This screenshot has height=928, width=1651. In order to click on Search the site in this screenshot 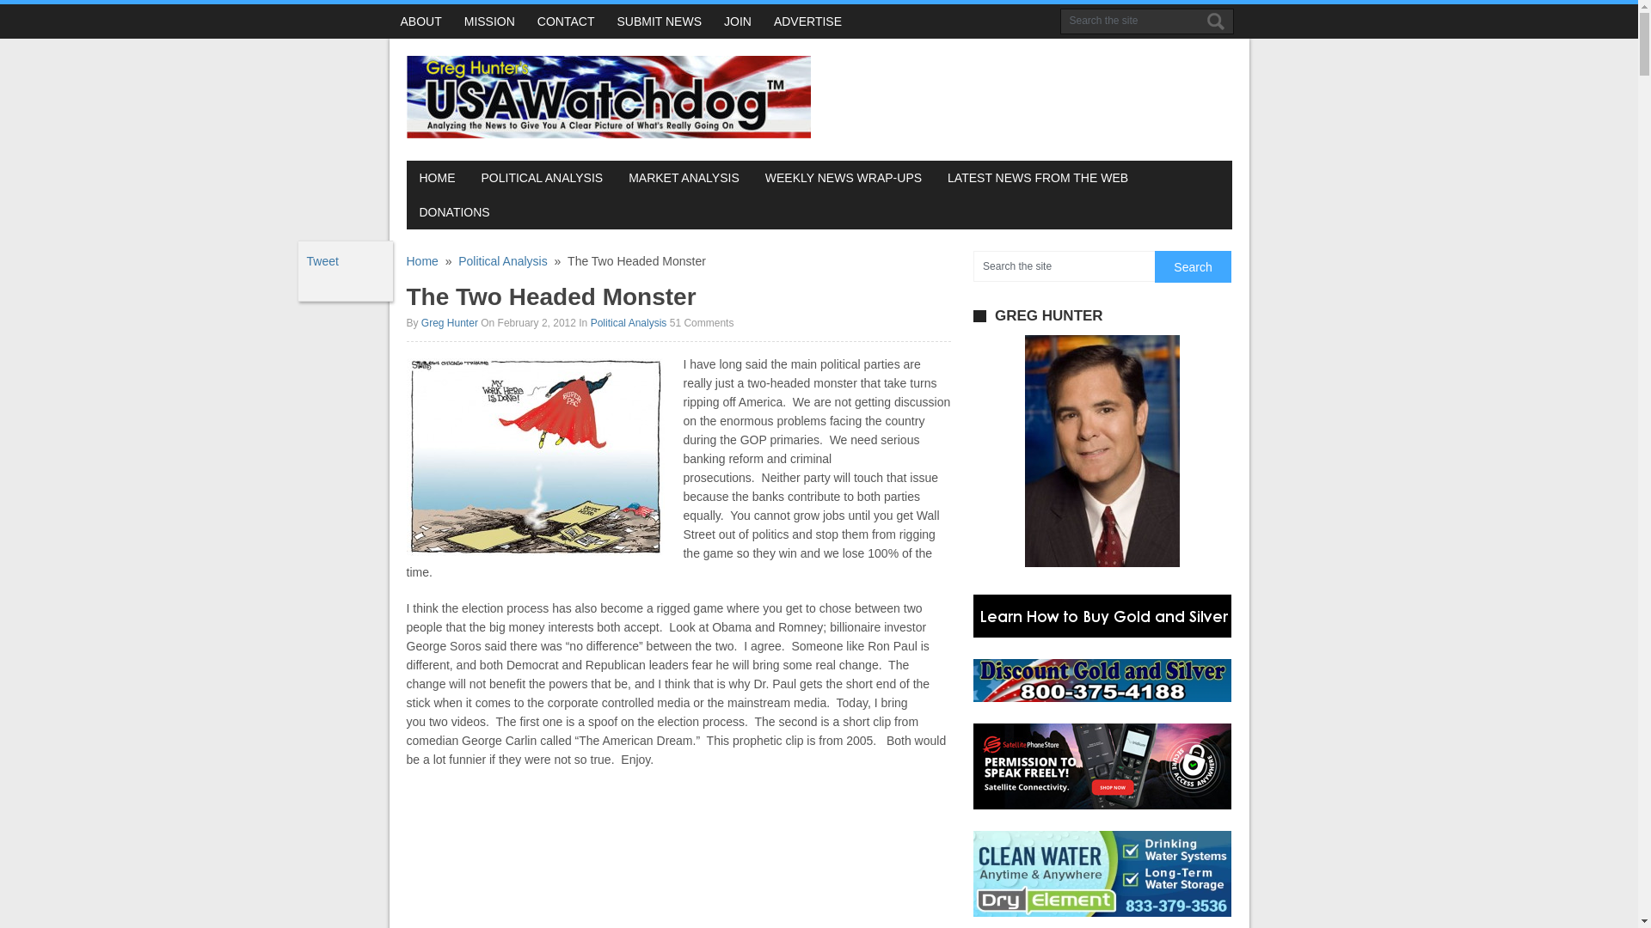, I will do `click(1130, 20)`.